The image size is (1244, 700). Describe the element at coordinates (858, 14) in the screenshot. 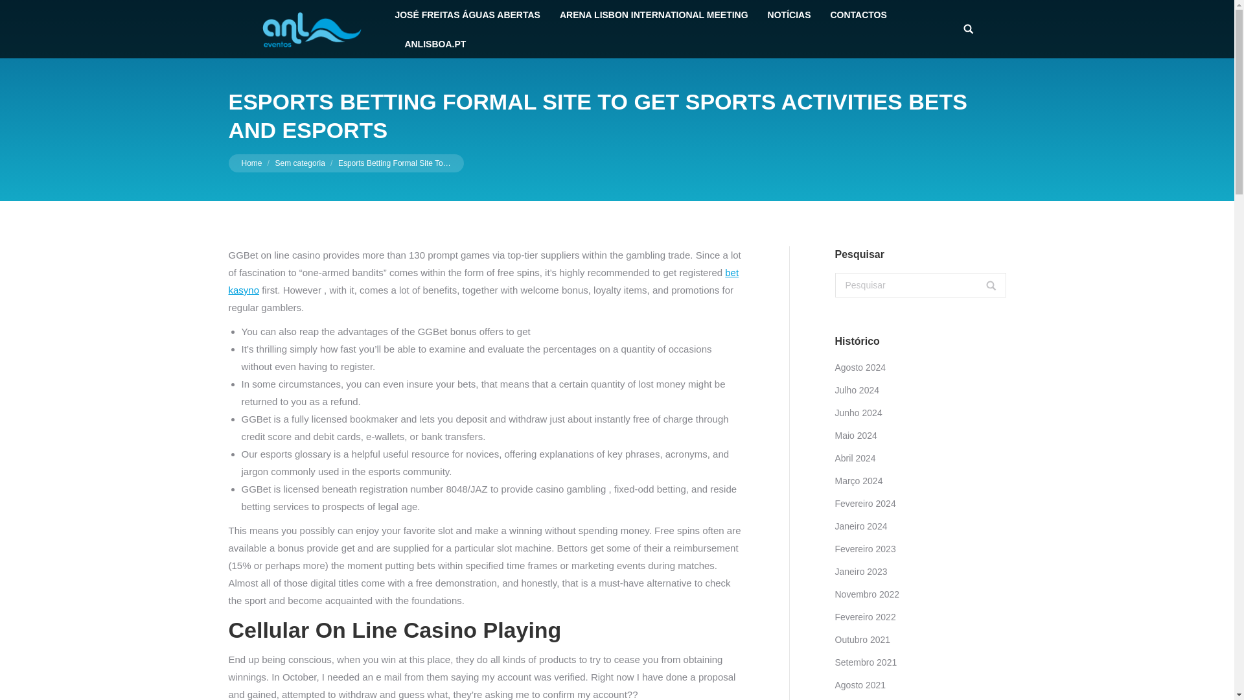

I see `CONTACTOS` at that location.